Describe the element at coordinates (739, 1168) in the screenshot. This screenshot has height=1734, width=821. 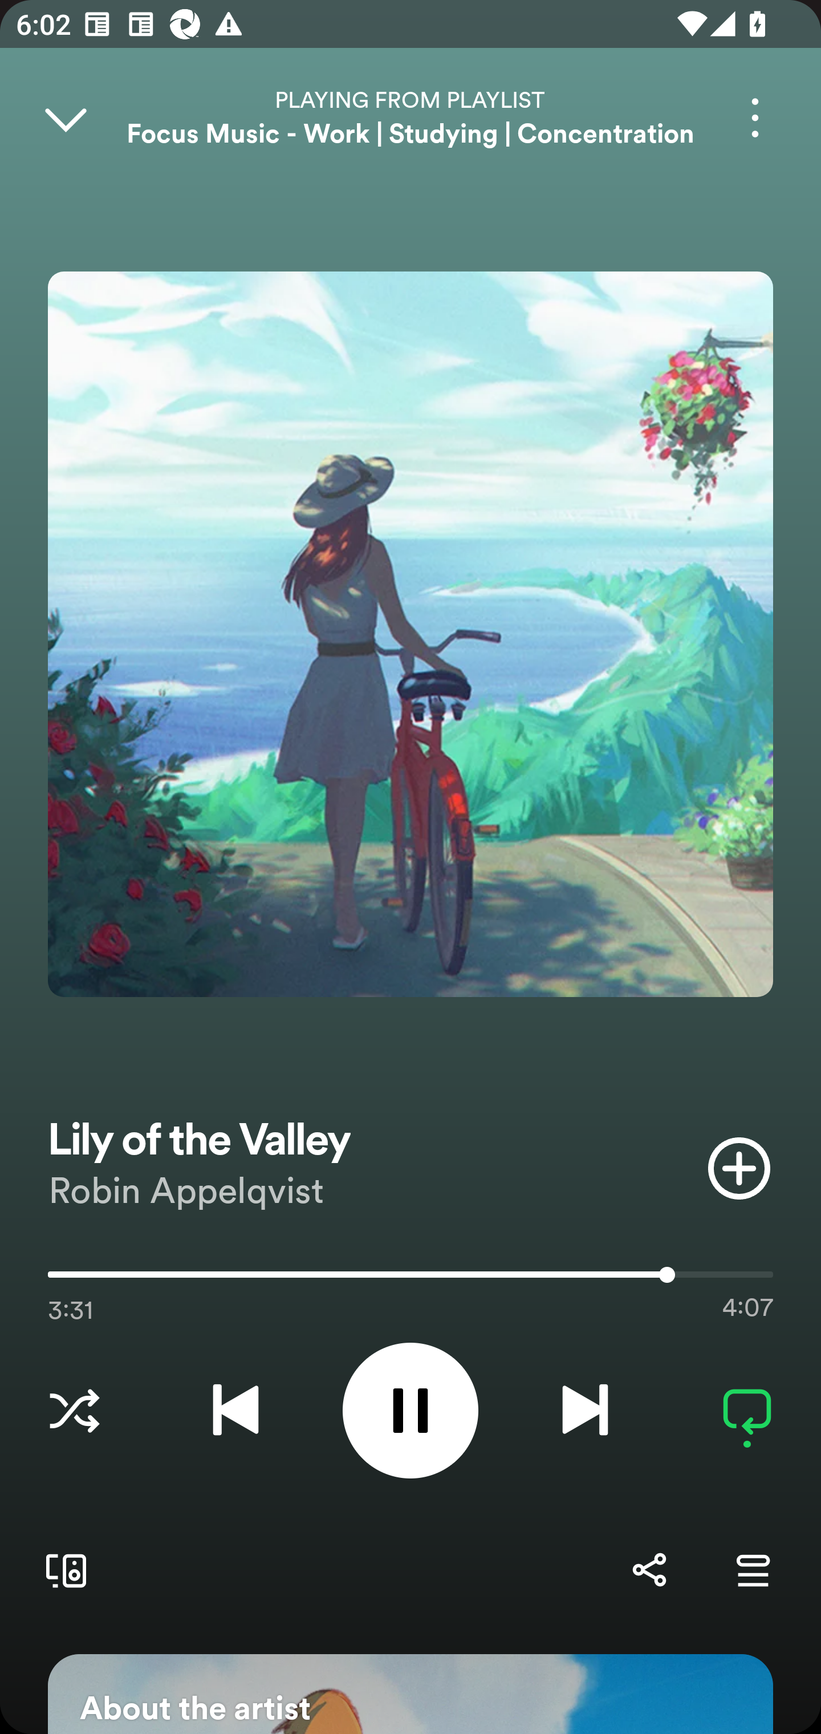
I see `Add item` at that location.